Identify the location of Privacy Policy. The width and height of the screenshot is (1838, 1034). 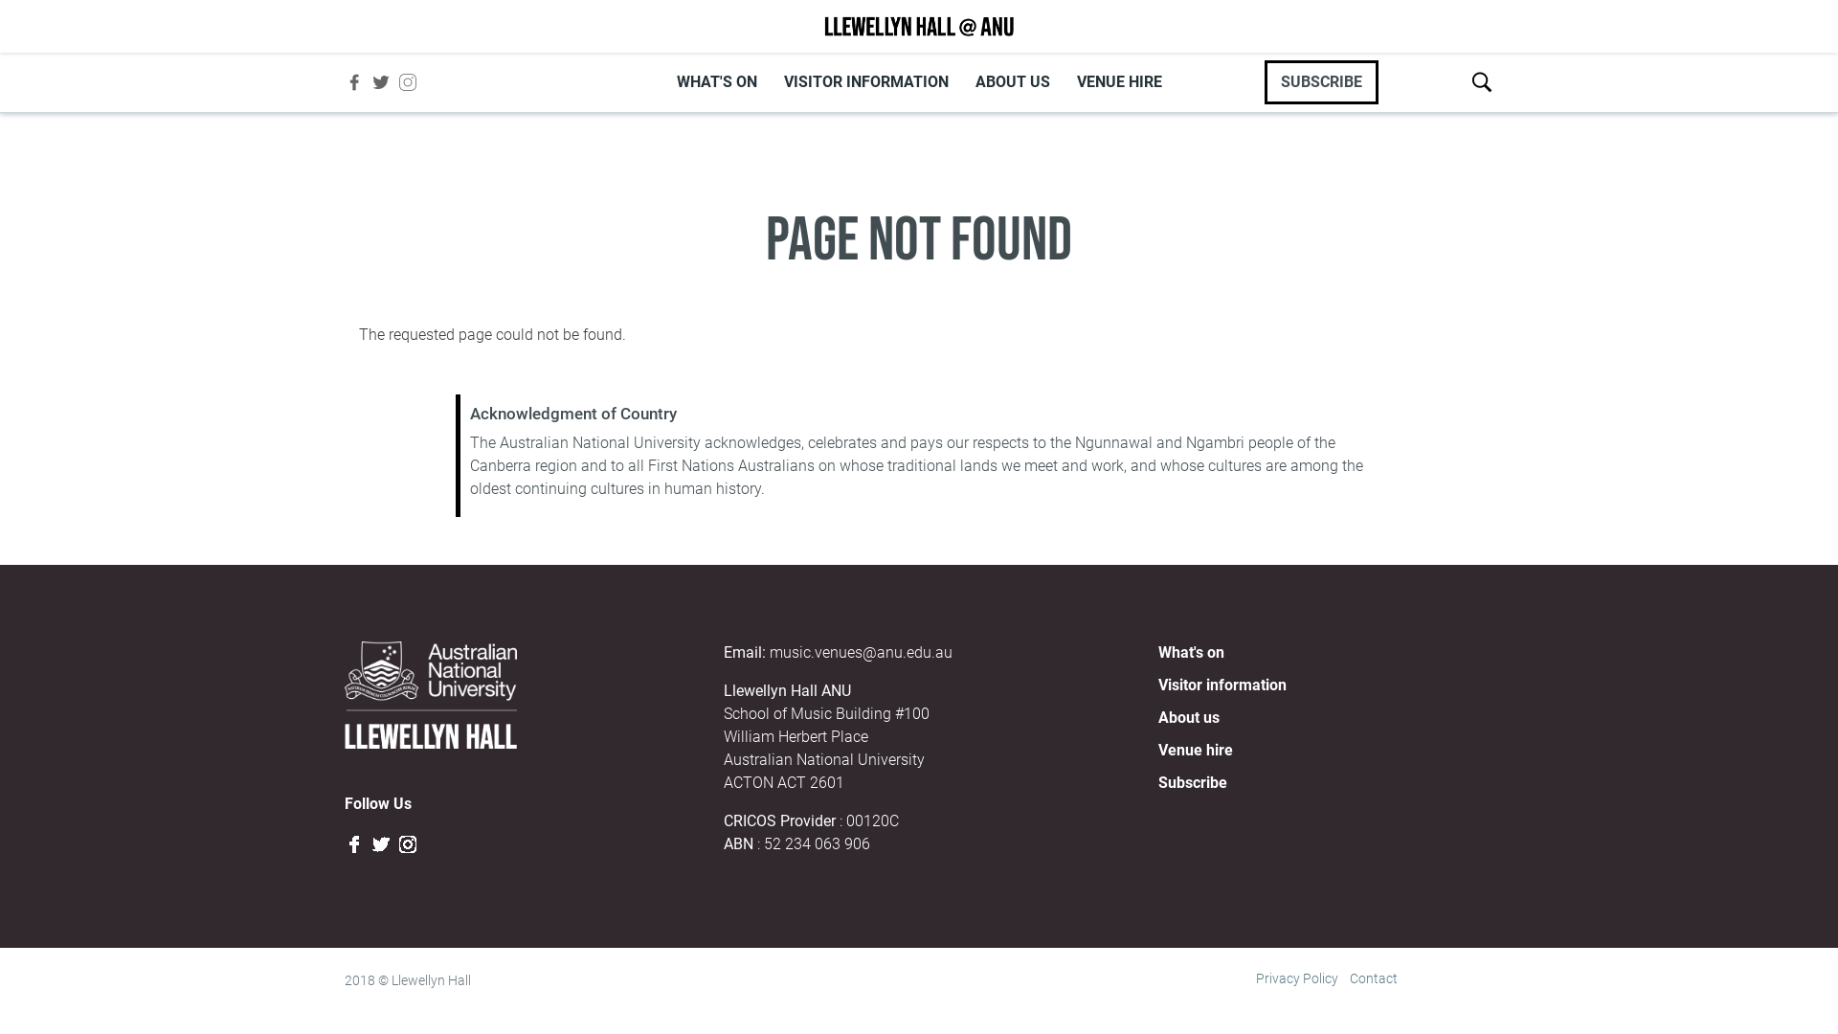
(1297, 978).